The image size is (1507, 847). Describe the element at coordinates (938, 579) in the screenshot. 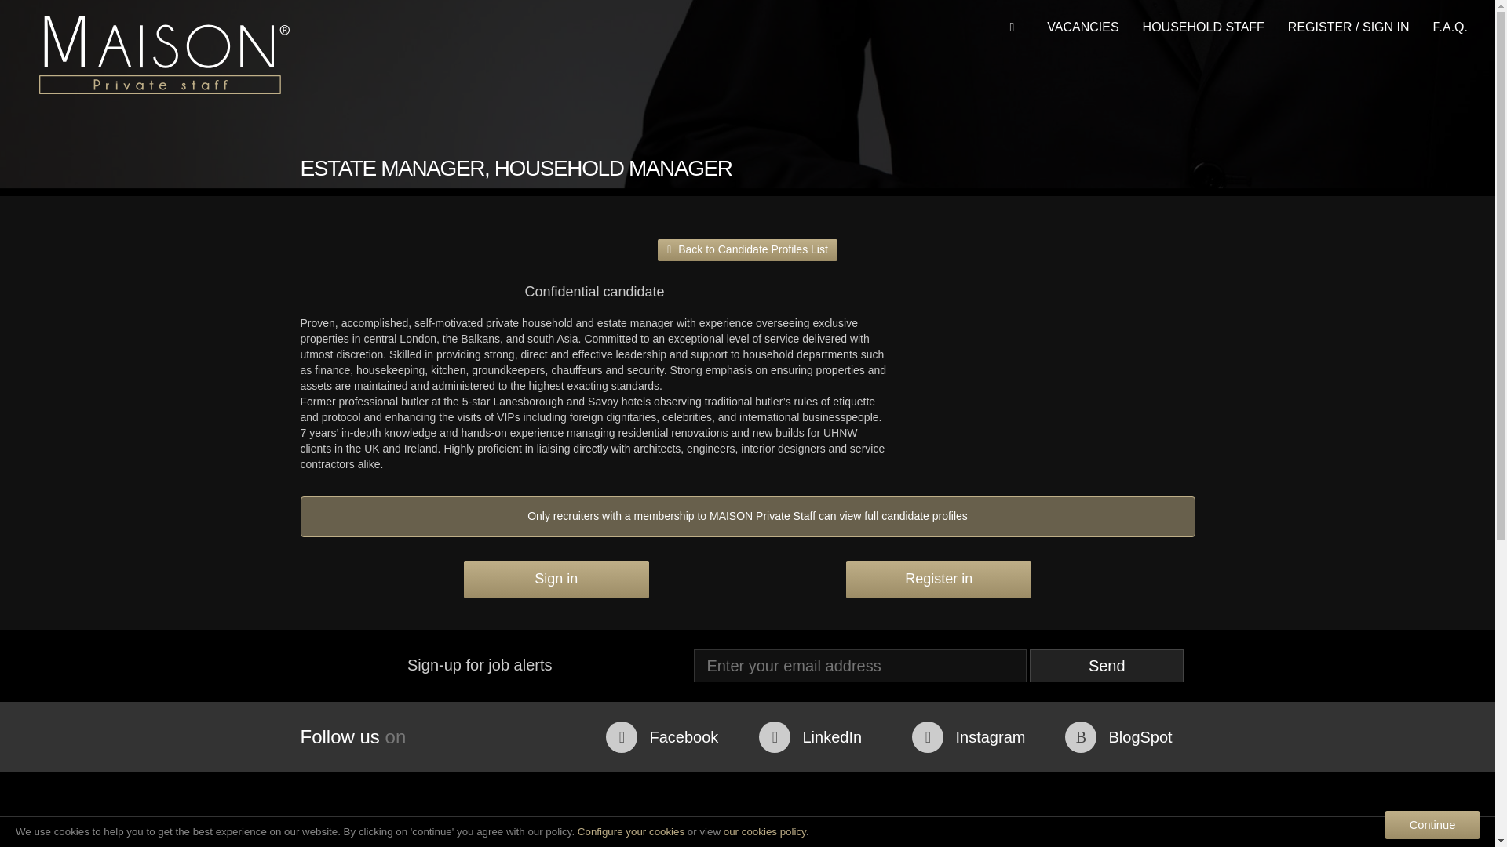

I see `Register in` at that location.